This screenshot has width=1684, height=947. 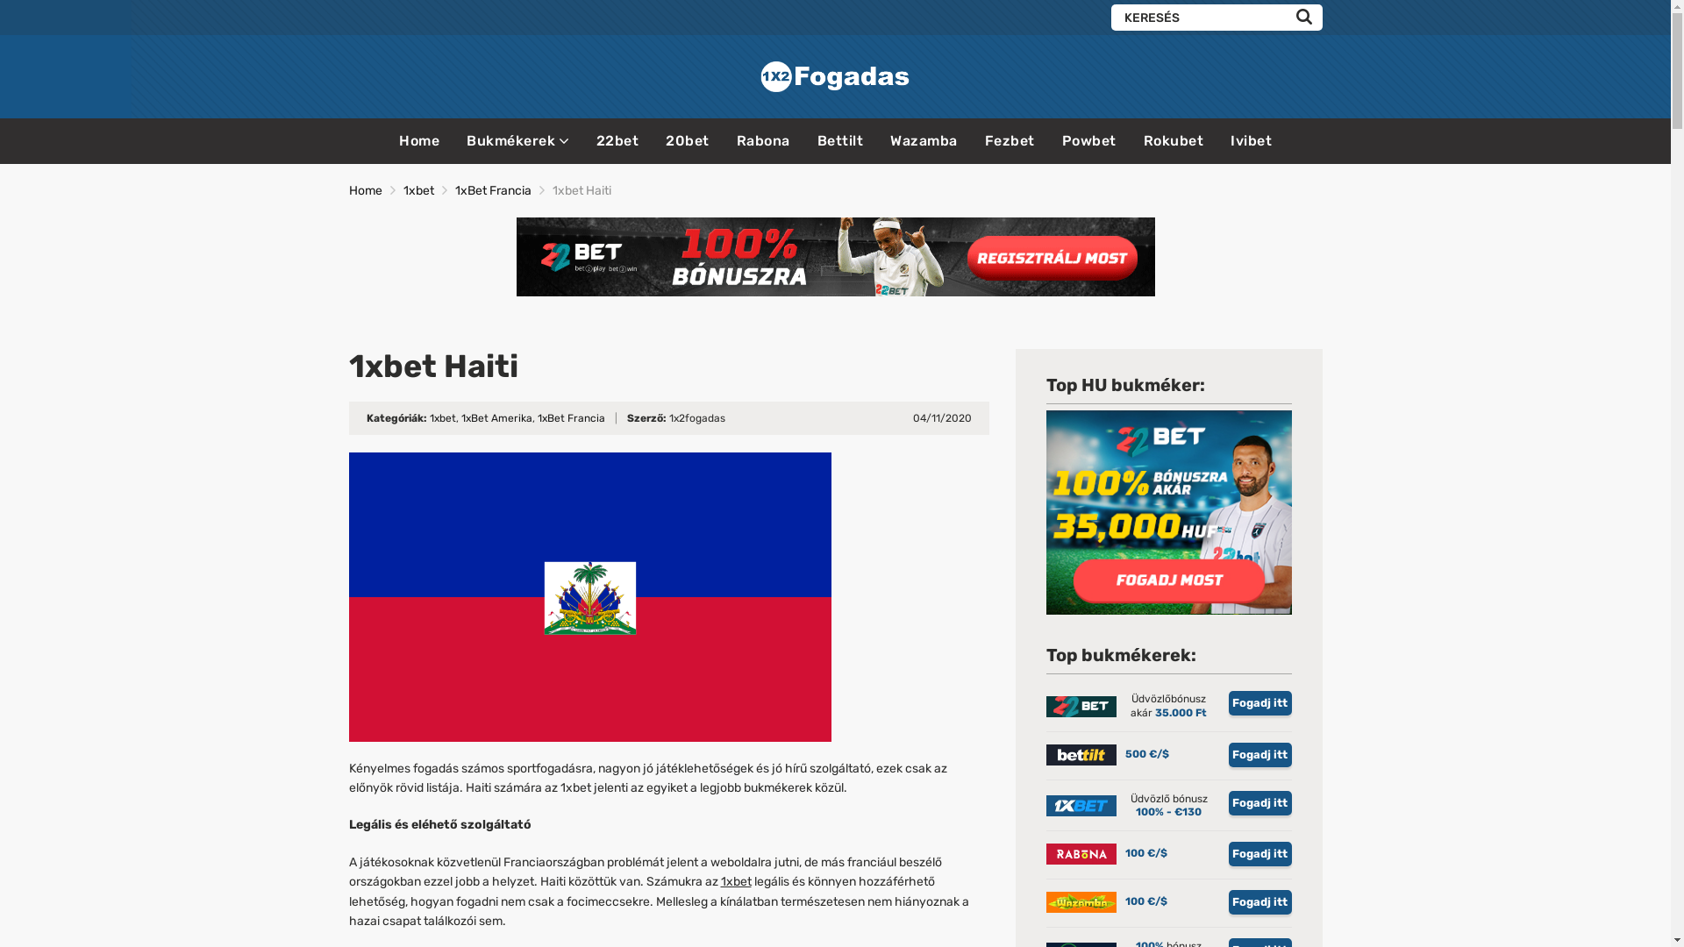 I want to click on 22bet, so click(x=617, y=140).